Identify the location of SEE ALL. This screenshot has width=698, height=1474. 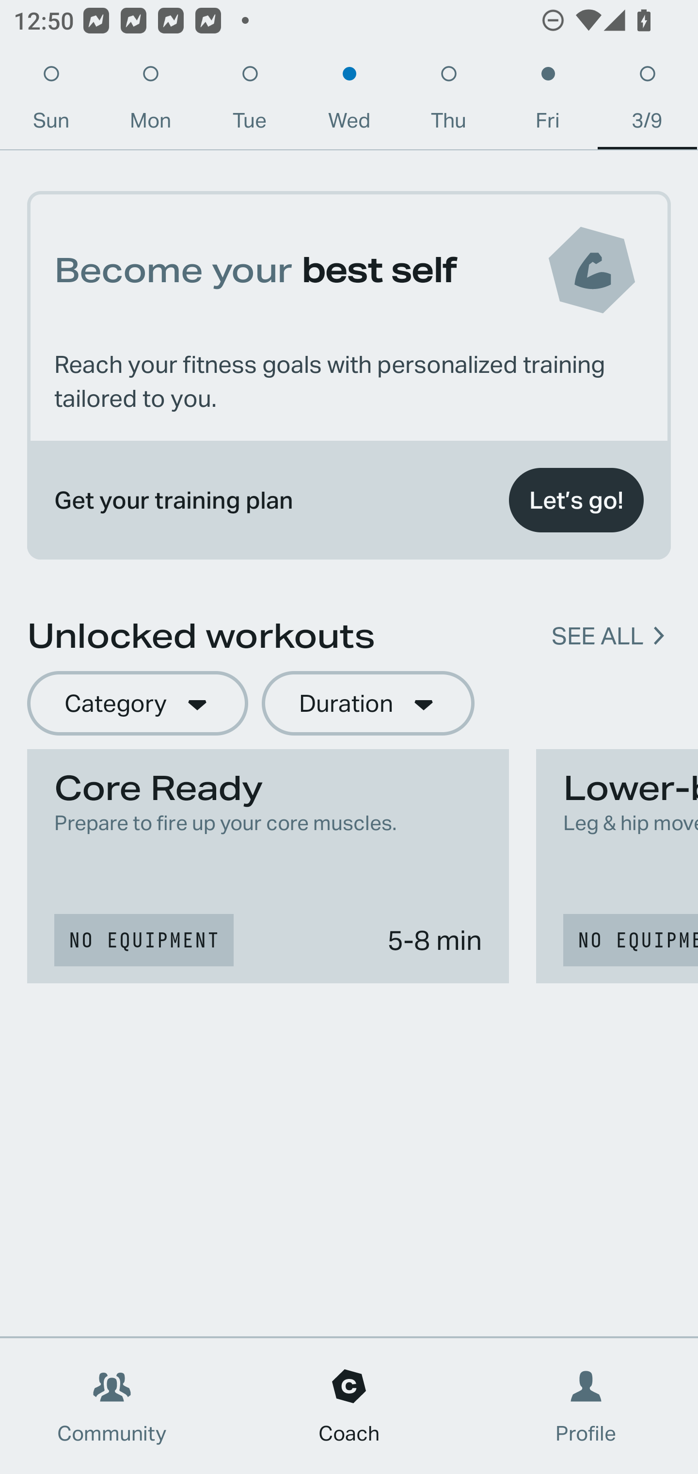
(597, 636).